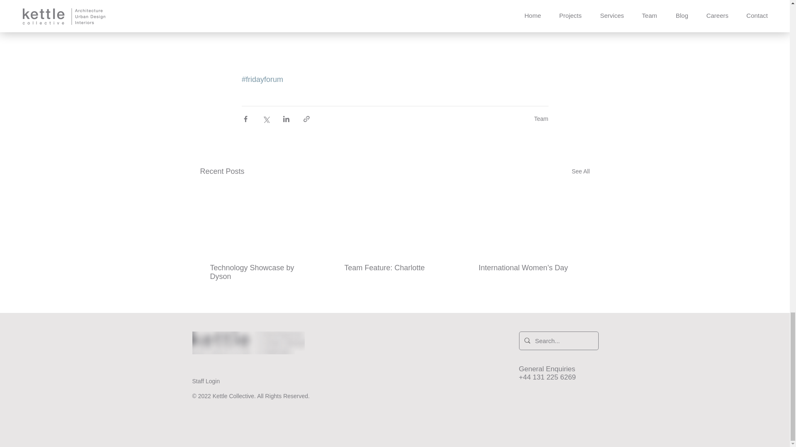 The height and width of the screenshot is (447, 796). I want to click on Technology Showcase by Dyson, so click(260, 272).